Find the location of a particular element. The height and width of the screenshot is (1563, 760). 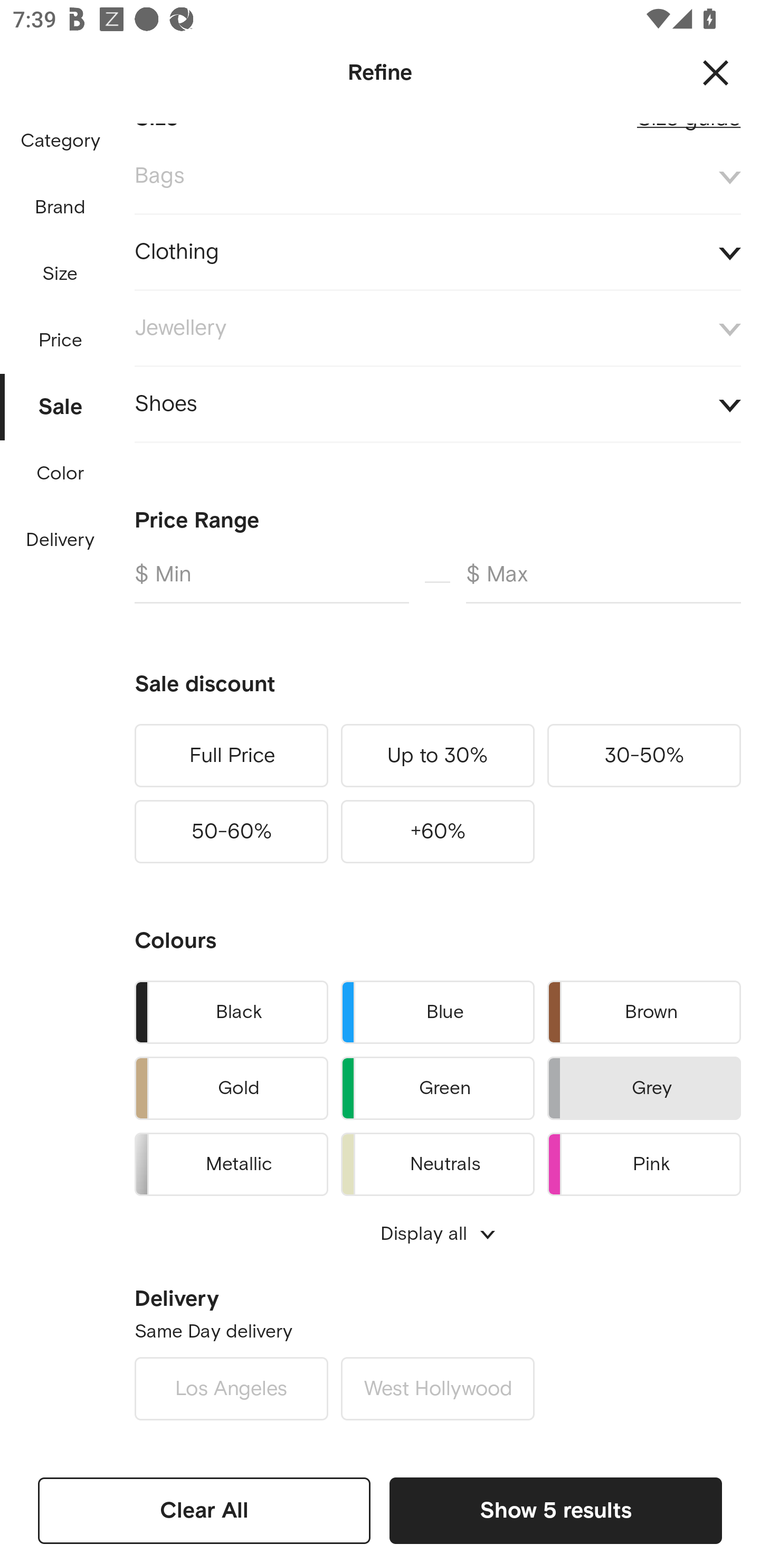

Clear All is located at coordinates (204, 1510).